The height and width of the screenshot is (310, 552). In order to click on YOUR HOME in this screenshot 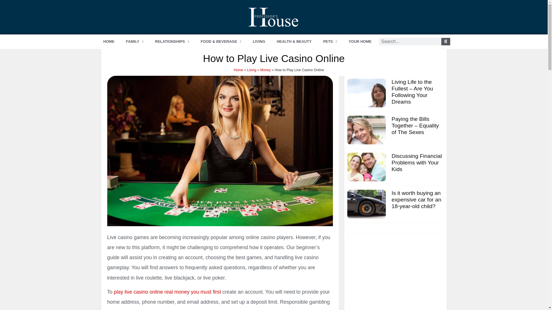, I will do `click(360, 41)`.